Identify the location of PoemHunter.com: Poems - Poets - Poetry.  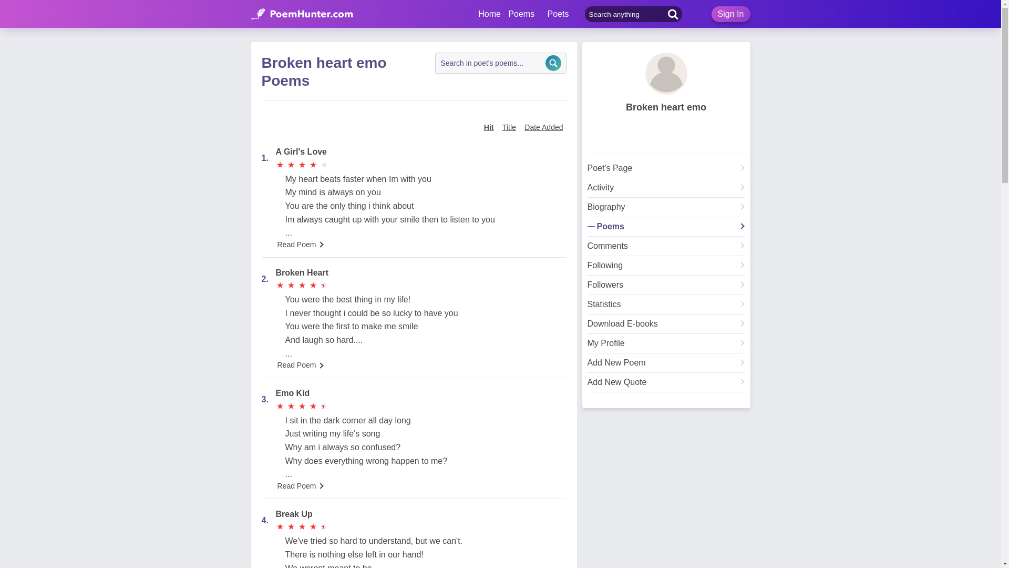
(302, 14).